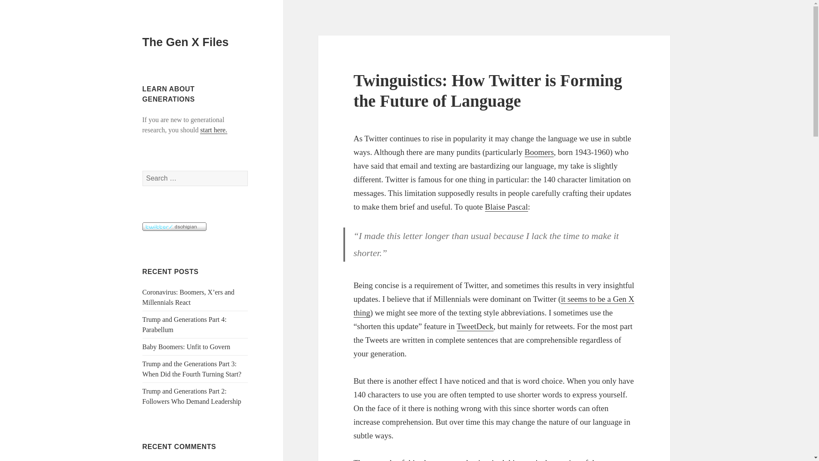 The image size is (819, 461). Describe the element at coordinates (184, 324) in the screenshot. I see `Trump and Generations Part 4: Parabellum` at that location.